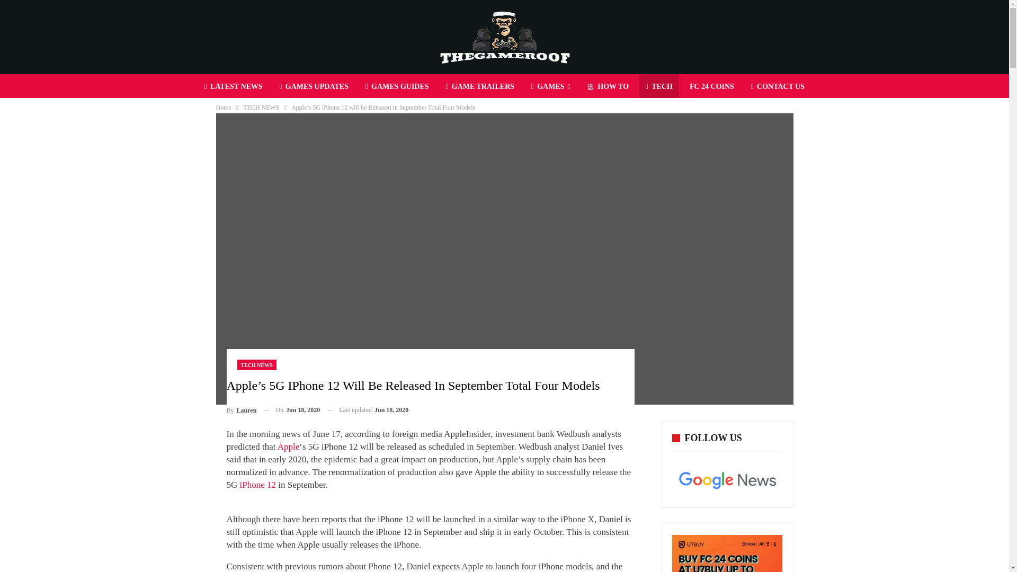 This screenshot has height=572, width=1017. What do you see at coordinates (257, 485) in the screenshot?
I see `iPhone 12` at bounding box center [257, 485].